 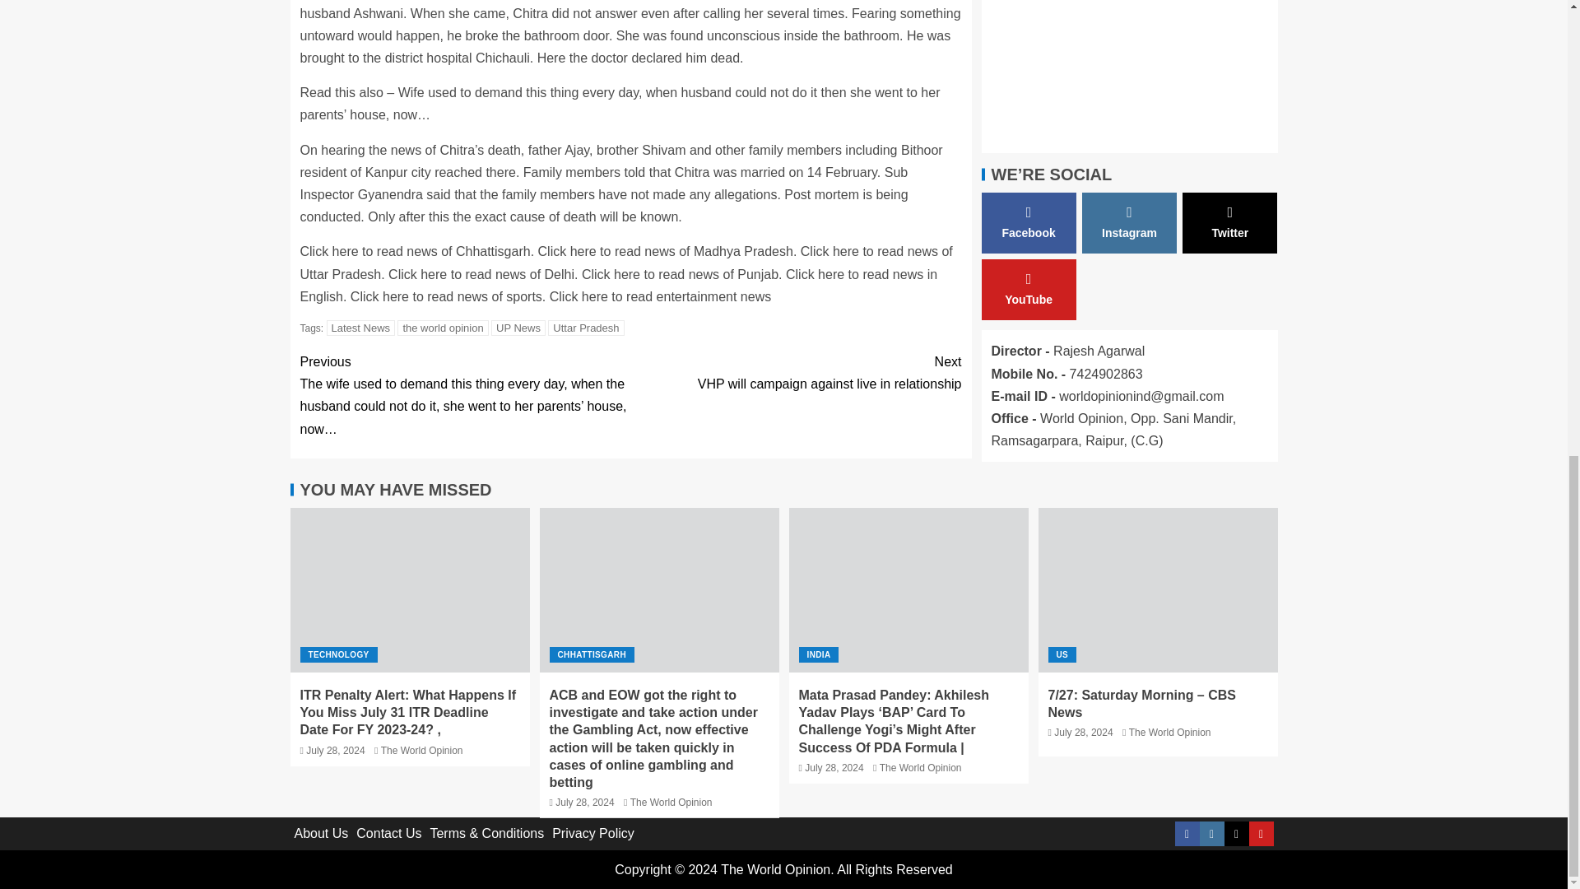 What do you see at coordinates (586, 328) in the screenshot?
I see `Uttar Pradesh` at bounding box center [586, 328].